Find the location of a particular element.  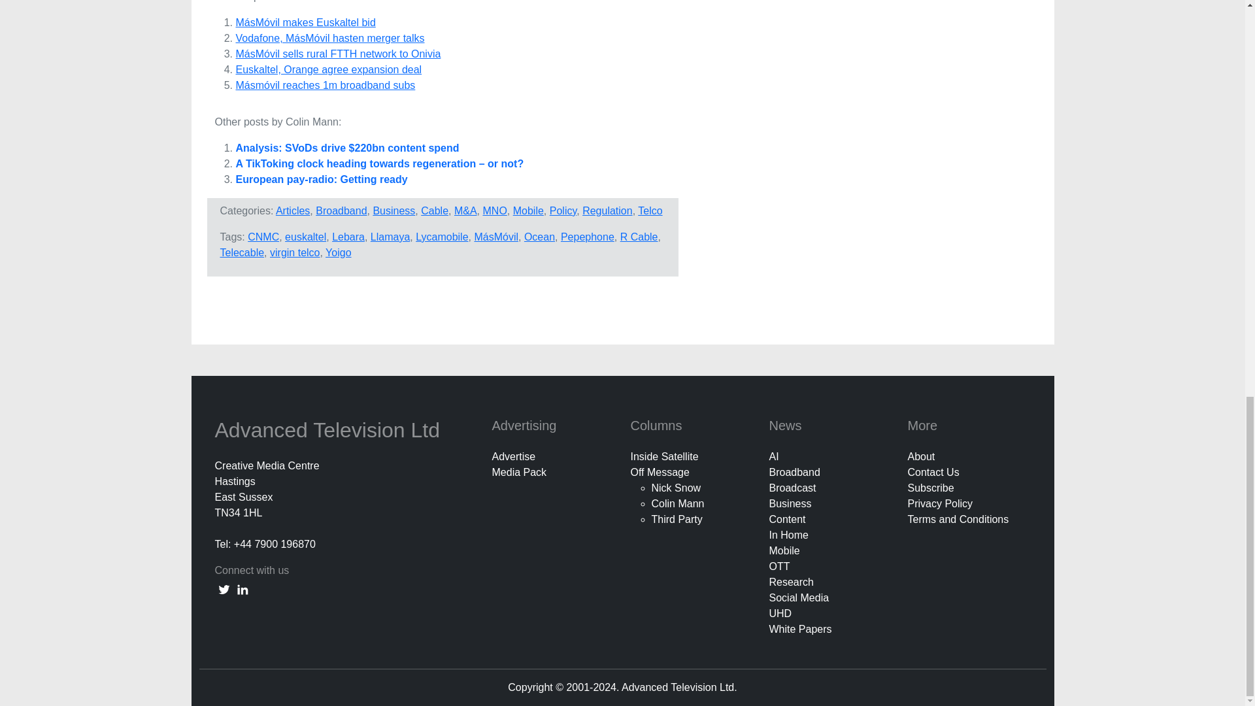

CNMC is located at coordinates (263, 237).